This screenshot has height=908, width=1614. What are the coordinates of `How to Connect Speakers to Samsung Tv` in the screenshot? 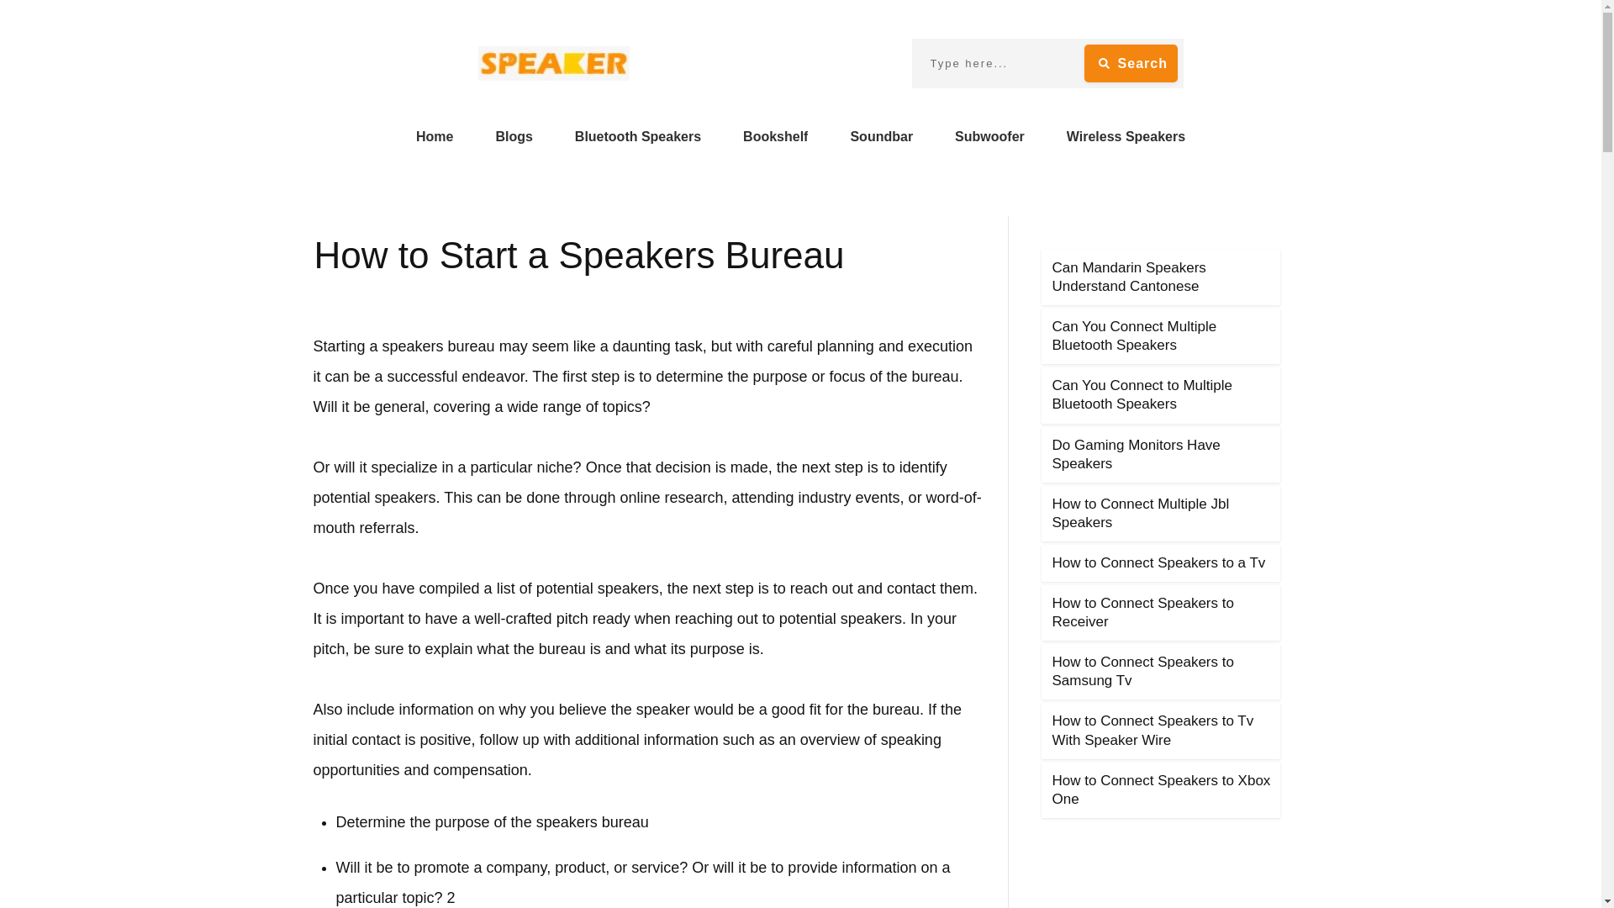 It's located at (1143, 671).